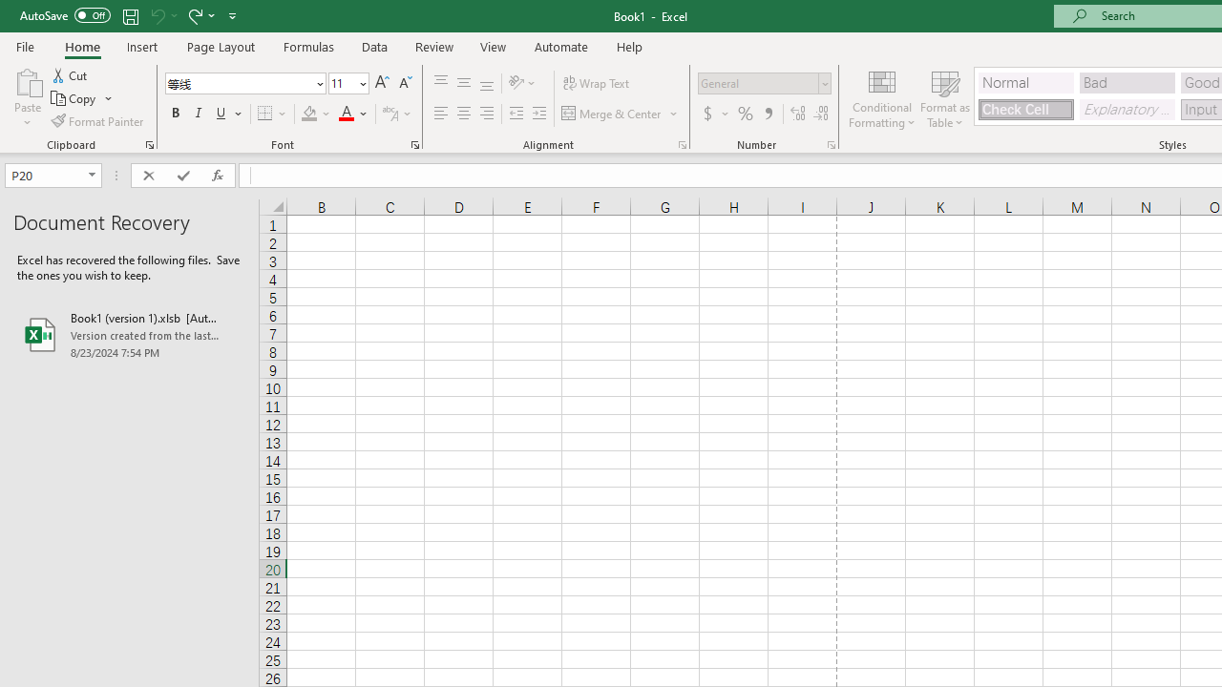 This screenshot has width=1222, height=687. Describe the element at coordinates (200, 15) in the screenshot. I see `Redo` at that location.